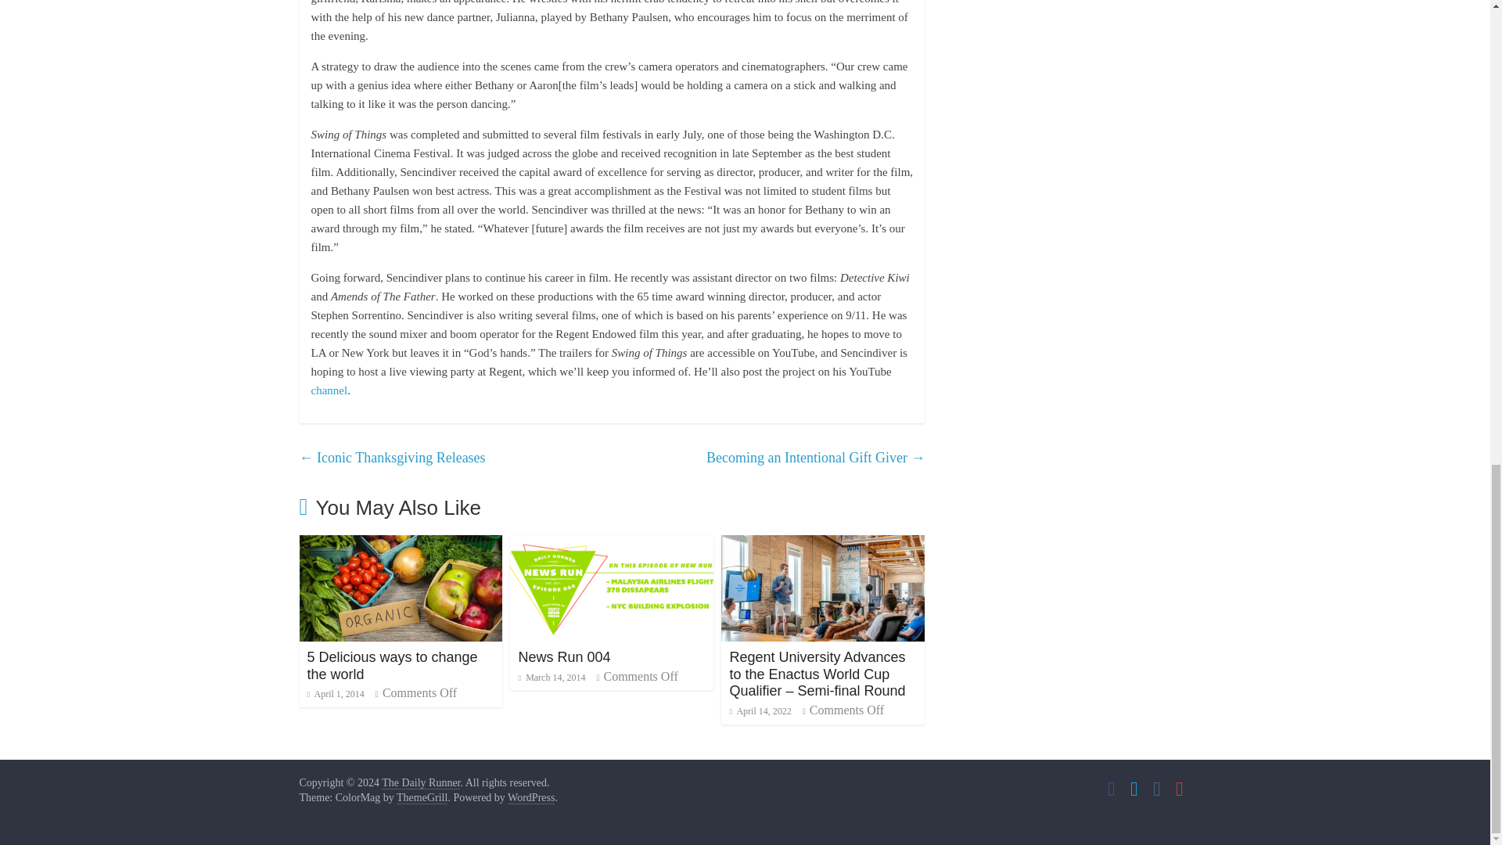 The image size is (1502, 845). What do you see at coordinates (401, 545) in the screenshot?
I see `5 Delicious ways to change the world` at bounding box center [401, 545].